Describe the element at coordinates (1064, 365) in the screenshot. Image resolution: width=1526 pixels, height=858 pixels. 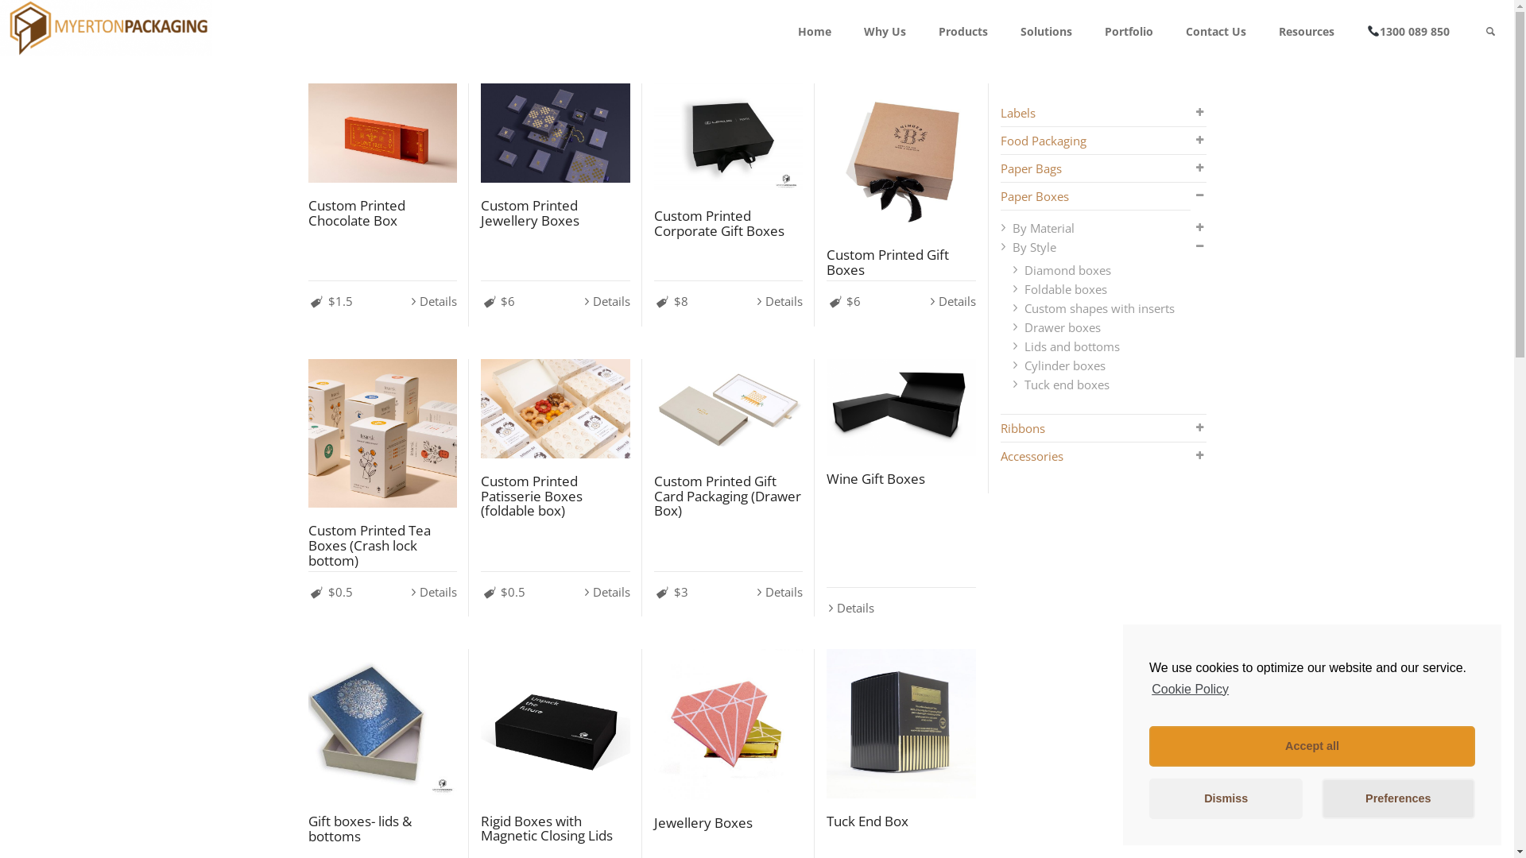
I see `Cylinder boxes` at that location.